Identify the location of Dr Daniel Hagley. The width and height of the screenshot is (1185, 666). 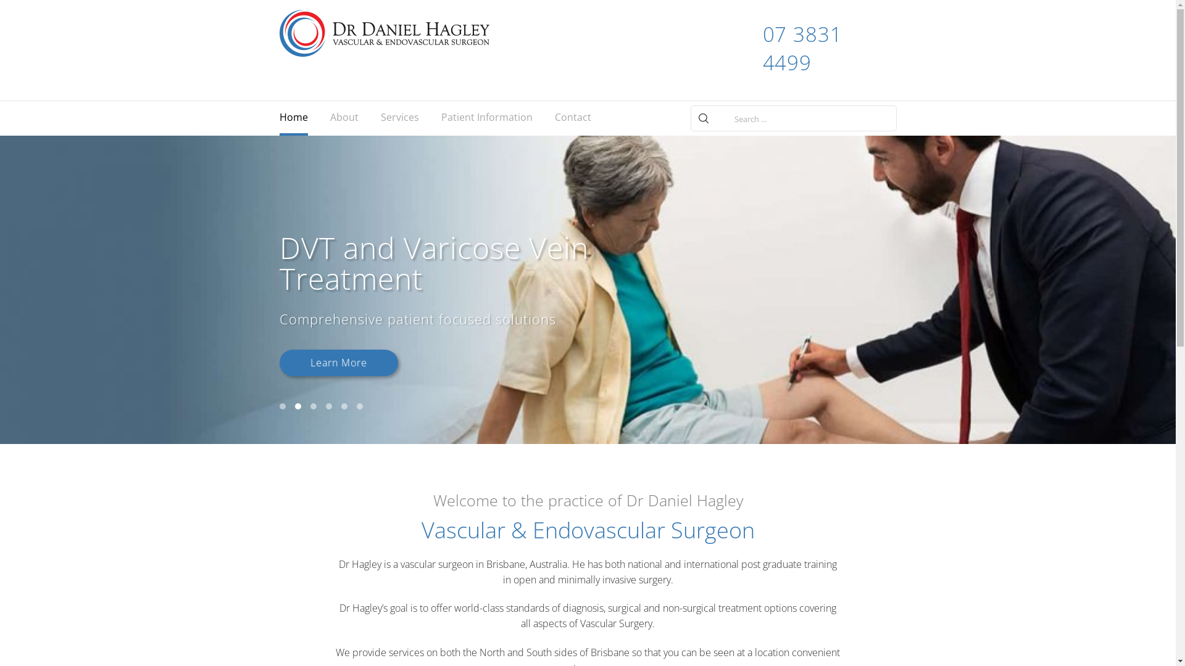
(364, 172).